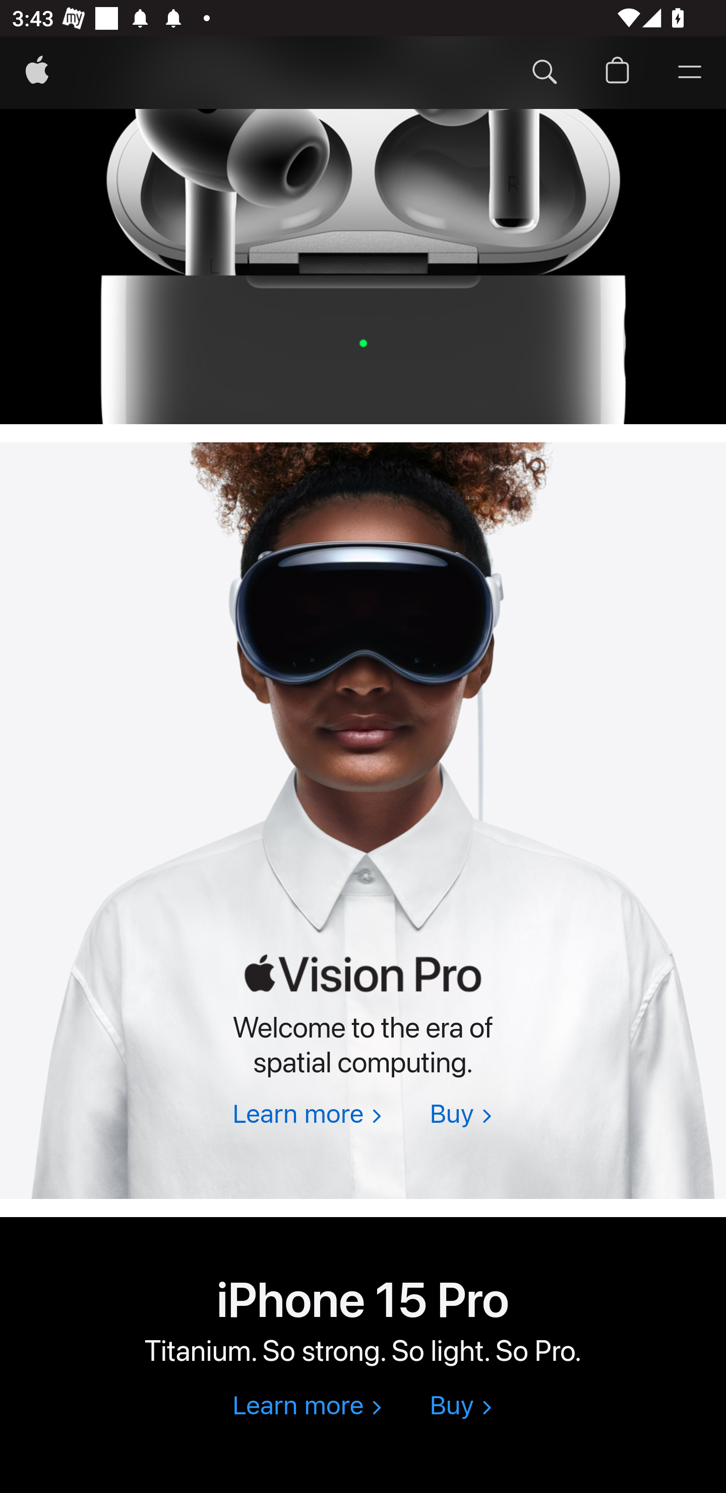 This screenshot has width=726, height=1493. What do you see at coordinates (307, 1407) in the screenshot?
I see `Learn more about iPhone 15 Pro Learn more ` at bounding box center [307, 1407].